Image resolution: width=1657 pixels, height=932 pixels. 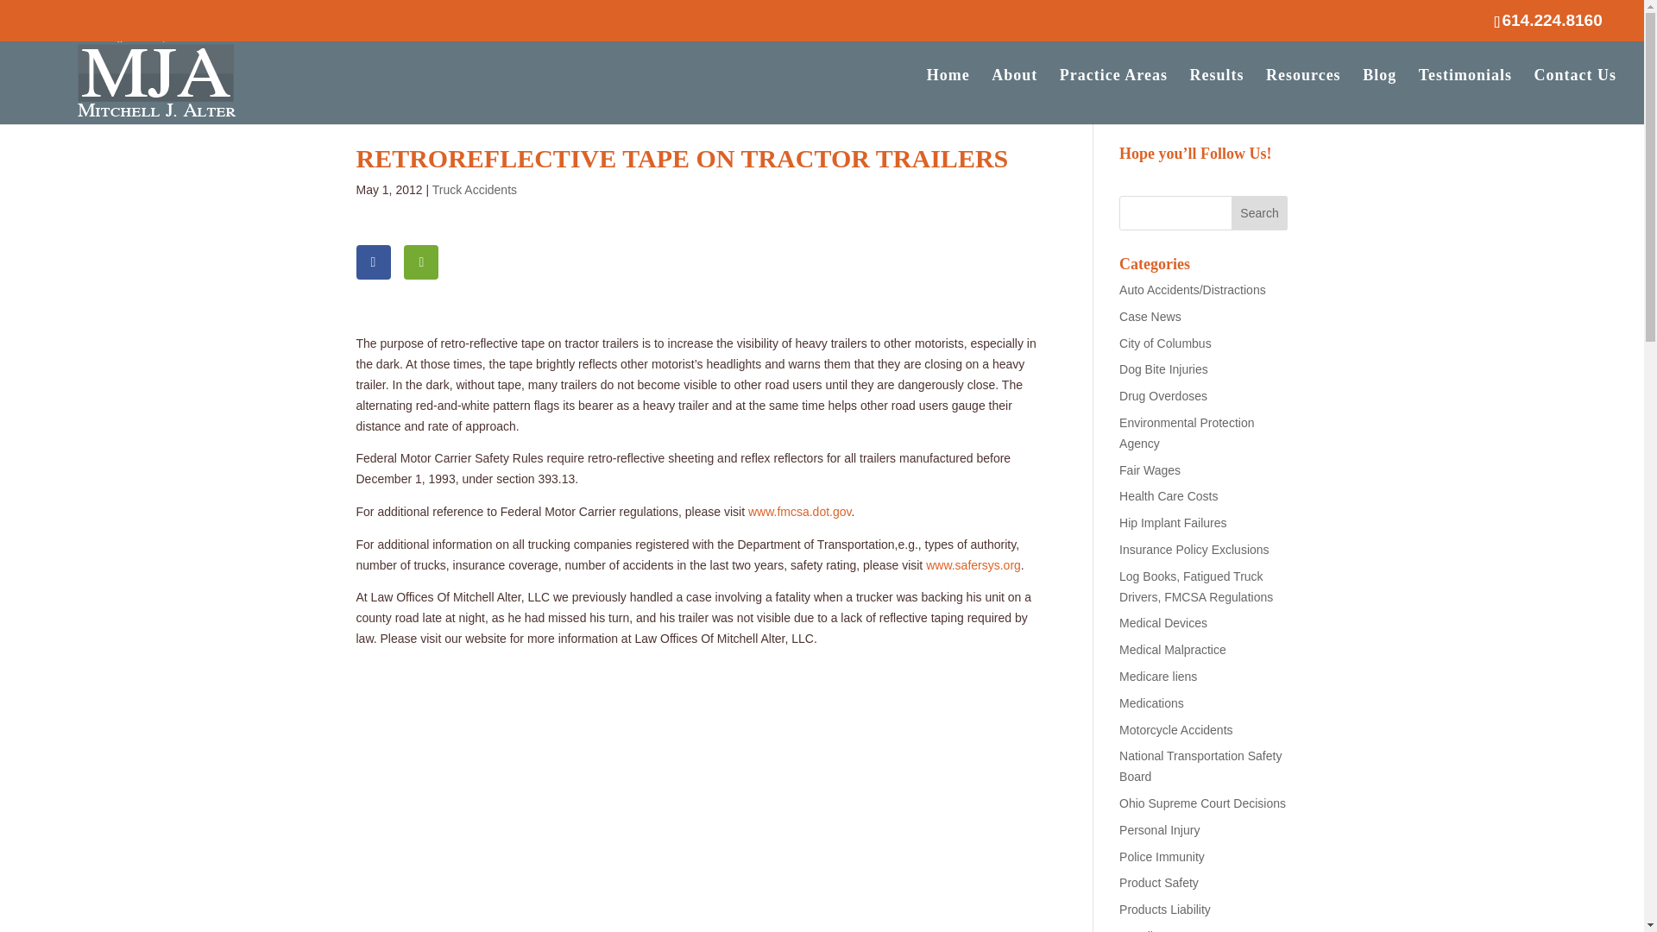 I want to click on Environmental Protection Agency, so click(x=1187, y=432).